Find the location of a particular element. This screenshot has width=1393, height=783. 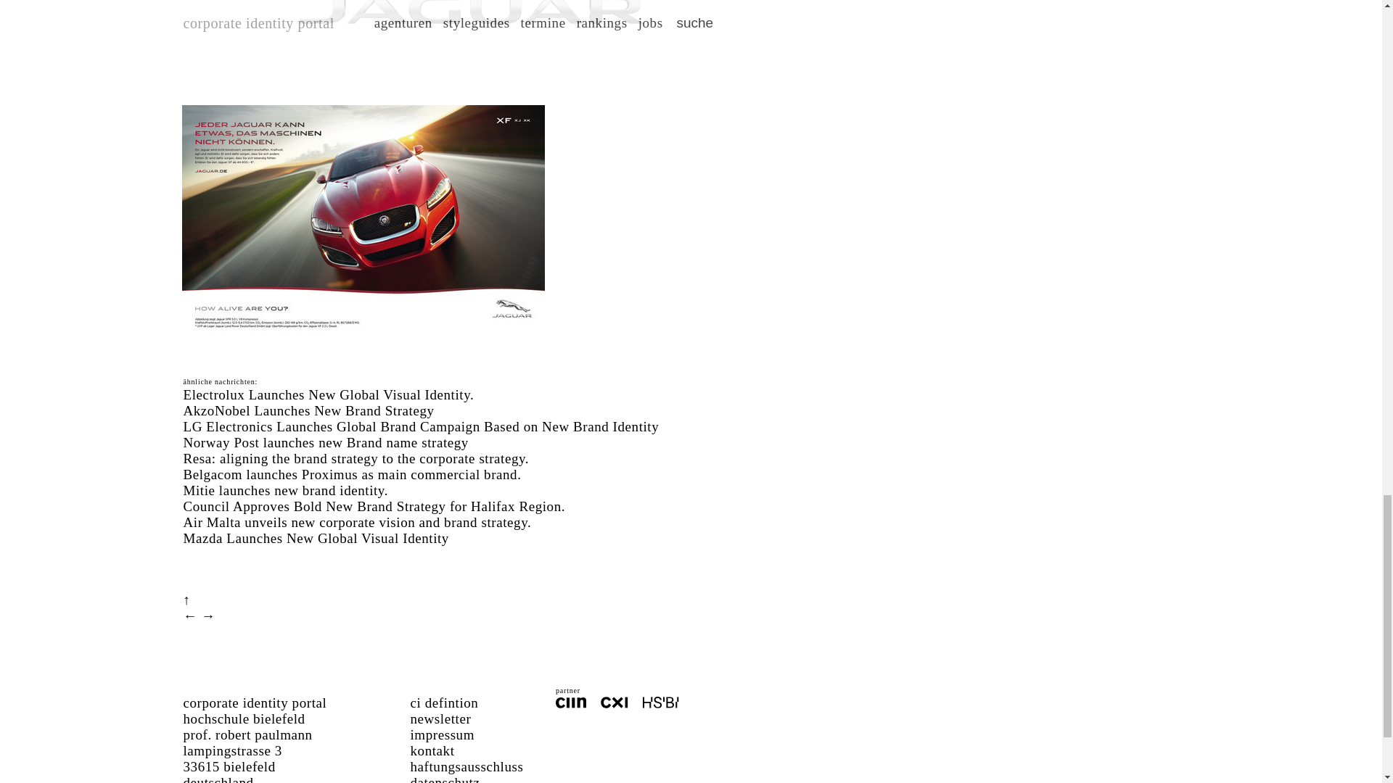

kontakt is located at coordinates (432, 750).